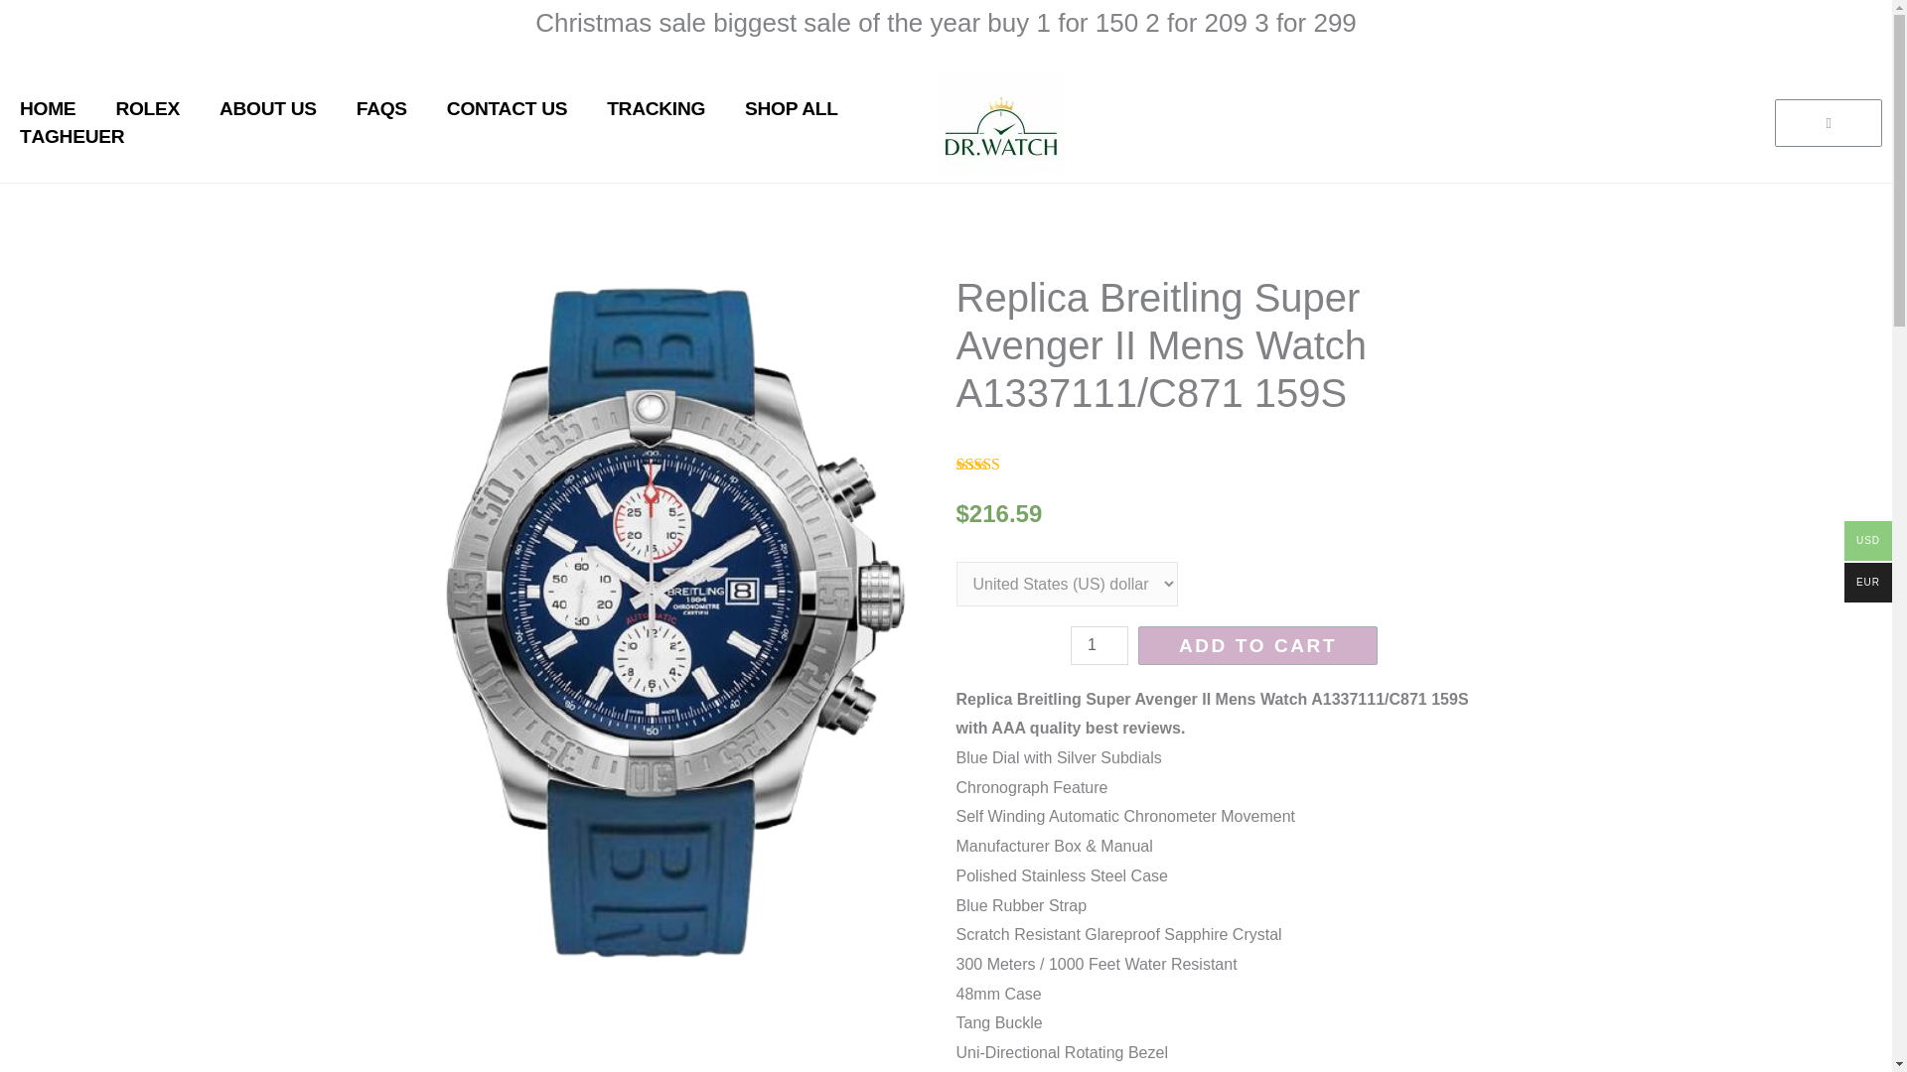 Image resolution: width=1907 pixels, height=1072 pixels. What do you see at coordinates (381, 109) in the screenshot?
I see `FAQS` at bounding box center [381, 109].